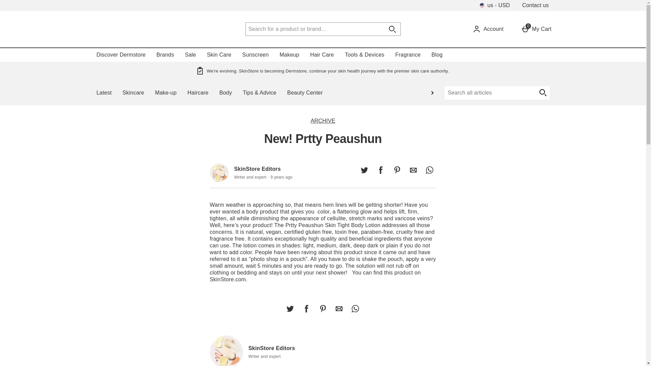  What do you see at coordinates (380, 170) in the screenshot?
I see `Share this on Facebook` at bounding box center [380, 170].